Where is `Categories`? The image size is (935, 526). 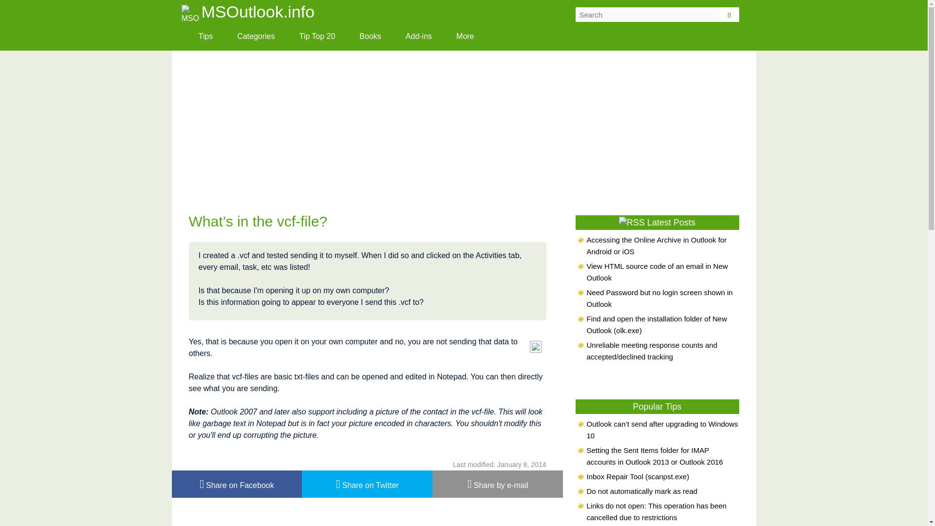 Categories is located at coordinates (256, 36).